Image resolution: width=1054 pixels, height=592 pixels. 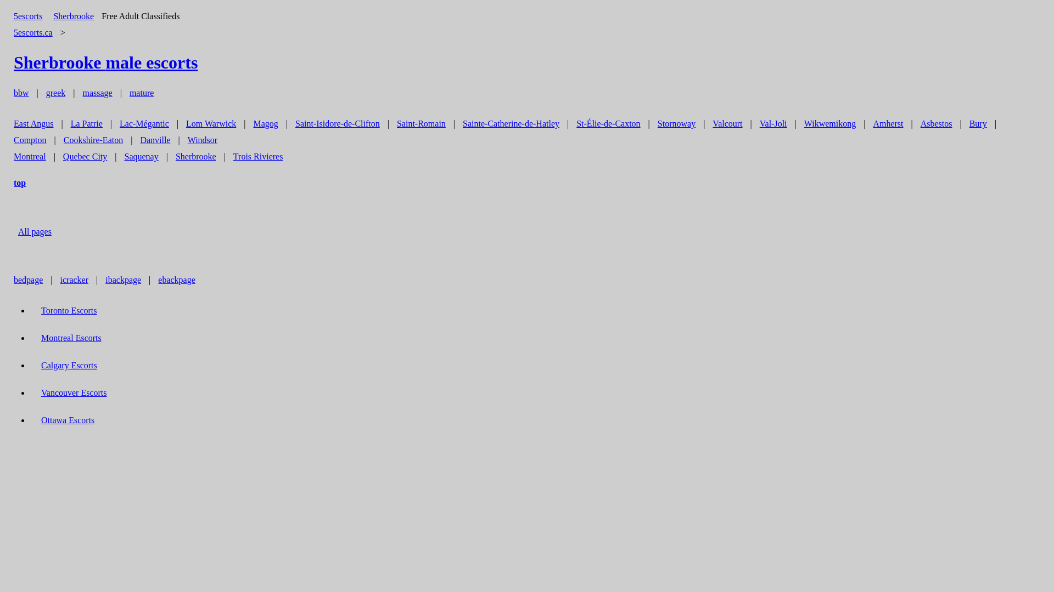 What do you see at coordinates (203, 140) in the screenshot?
I see `Windsor` at bounding box center [203, 140].